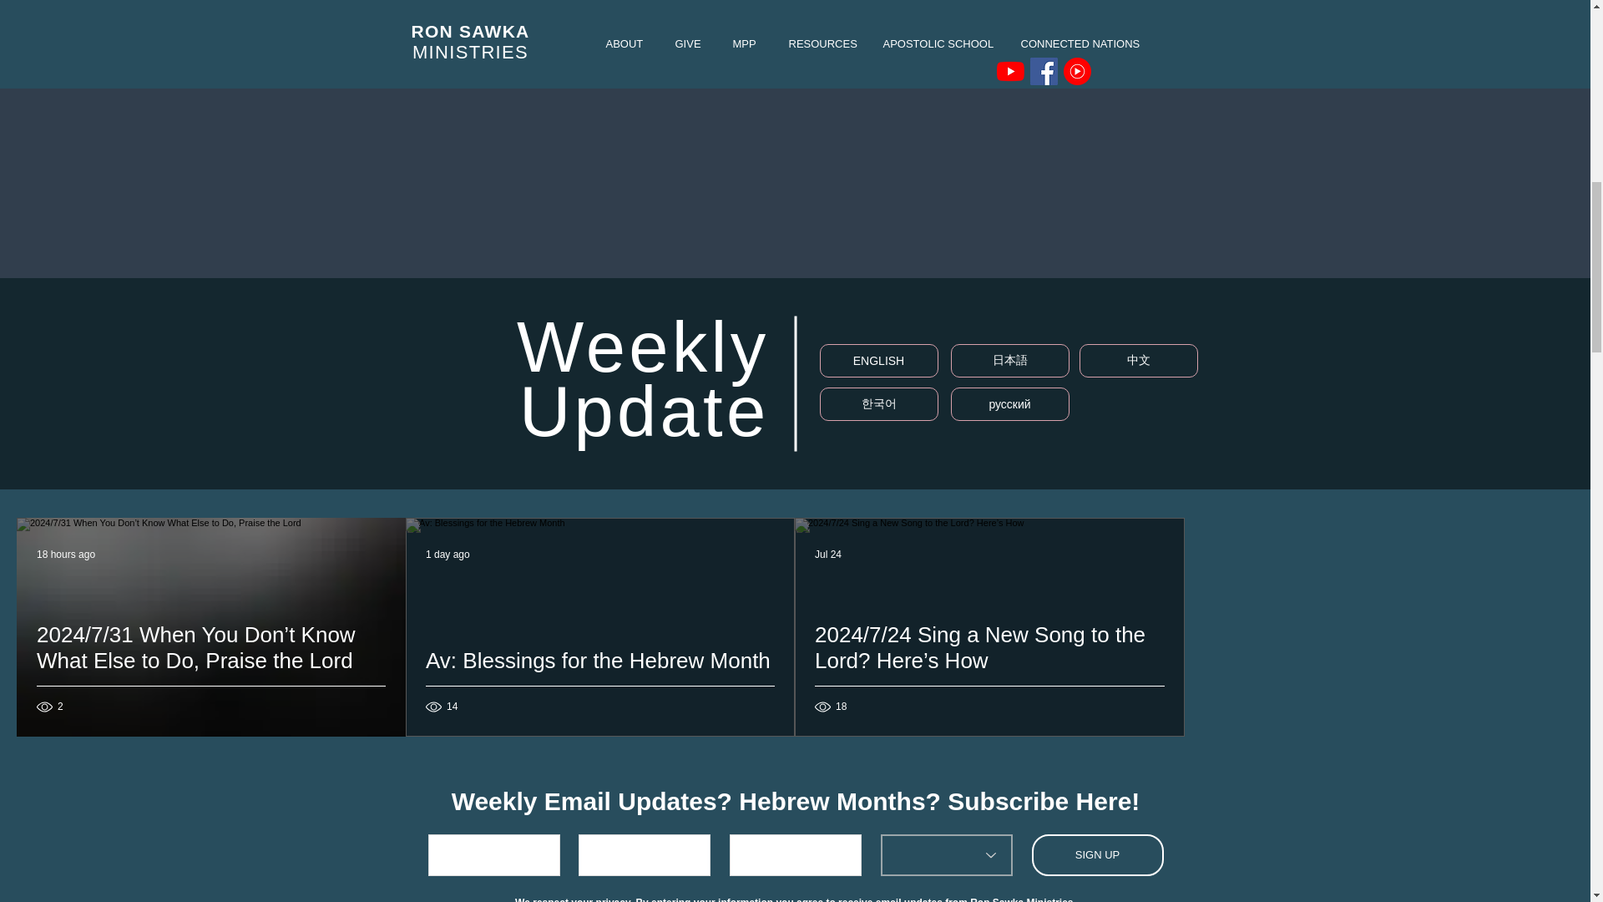 The image size is (1603, 902). I want to click on 18 hours ago, so click(65, 554).